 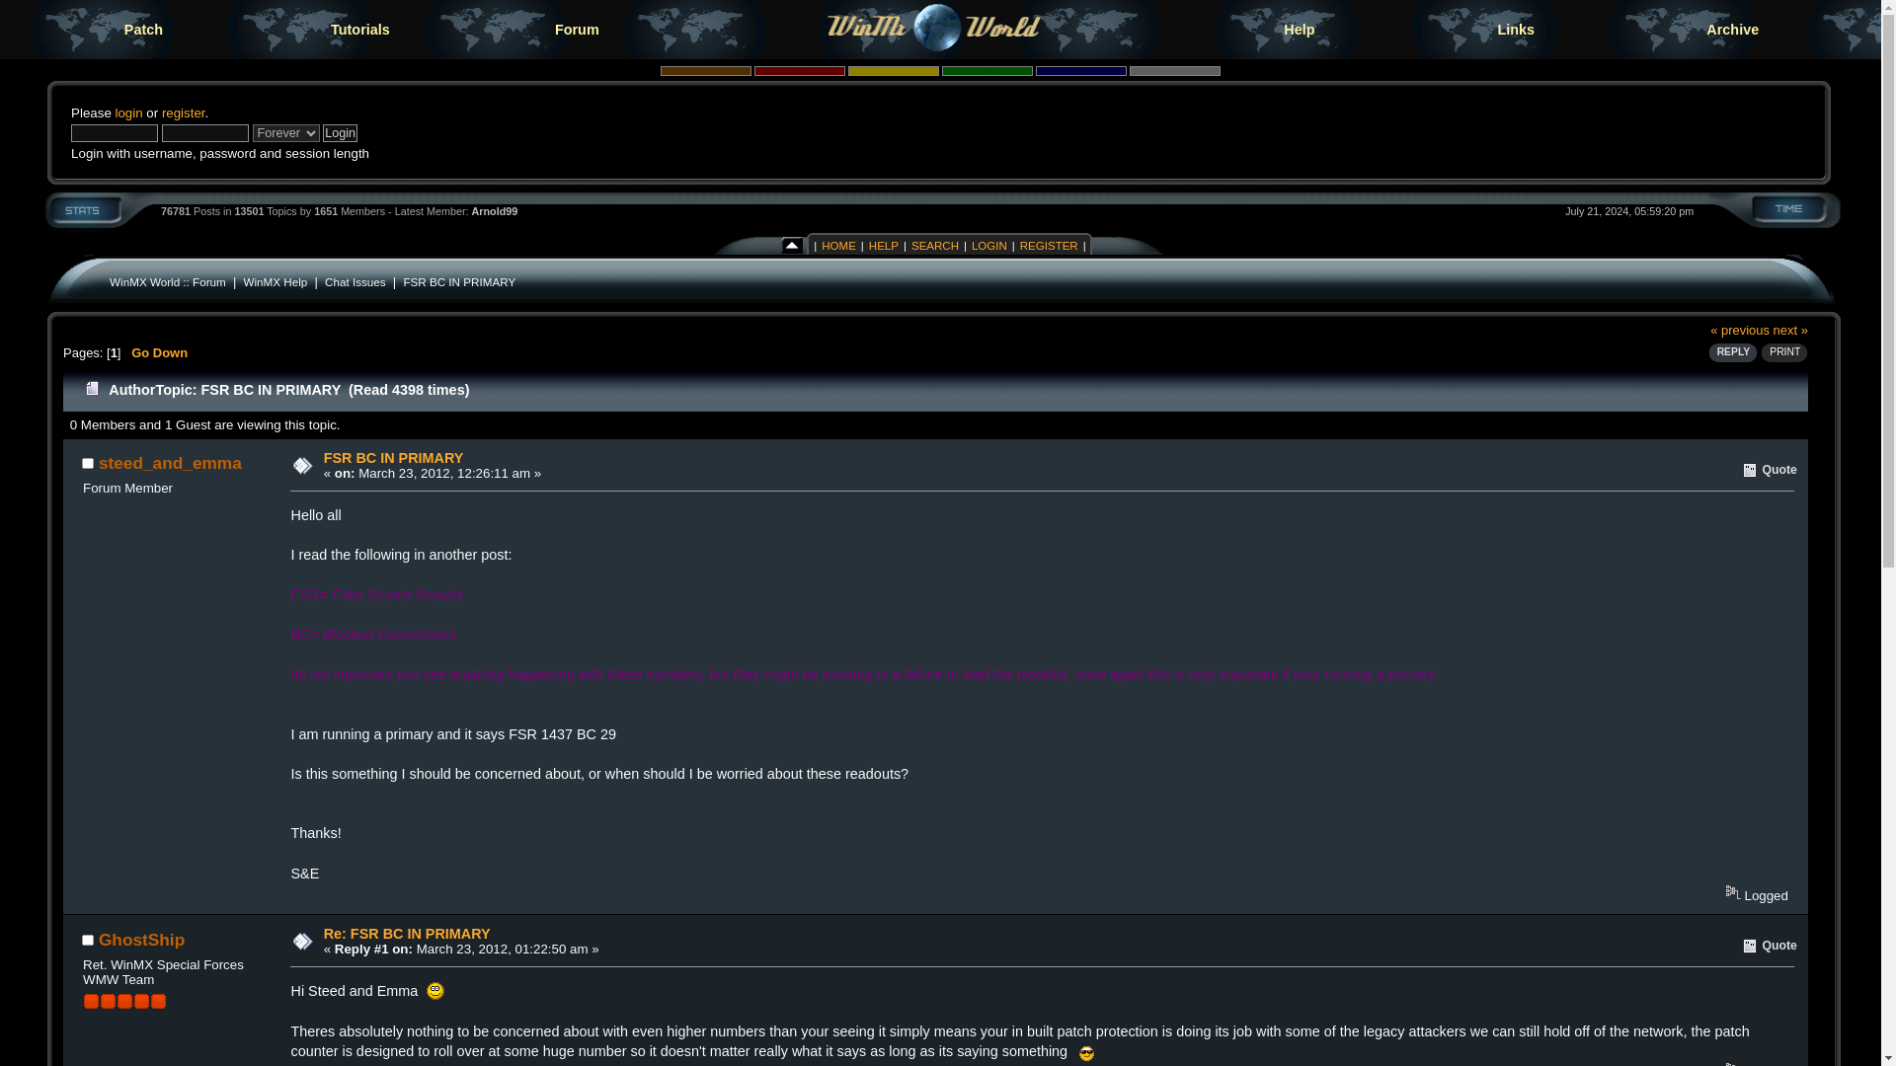 What do you see at coordinates (1770, 470) in the screenshot?
I see `Quote` at bounding box center [1770, 470].